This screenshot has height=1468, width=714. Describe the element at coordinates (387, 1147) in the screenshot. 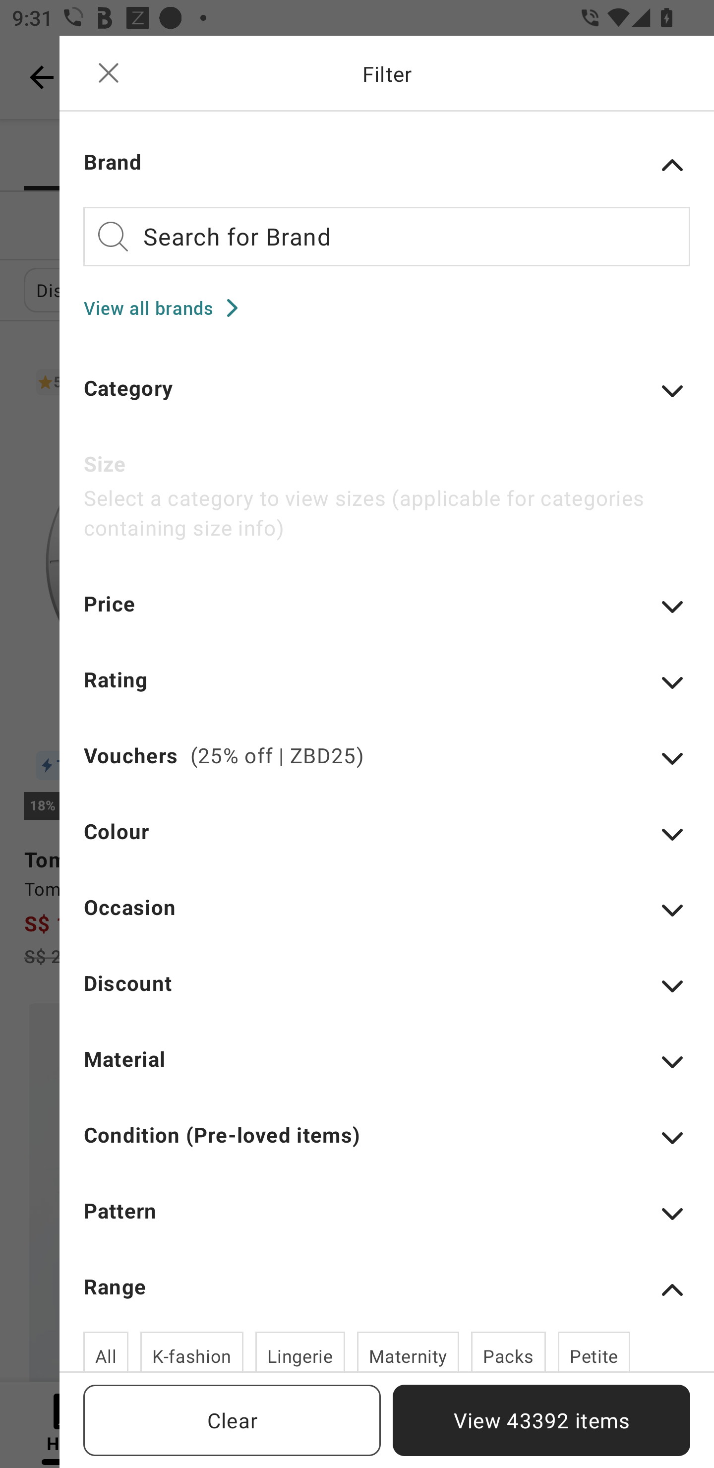

I see `Condition (Pre-loved items)` at that location.